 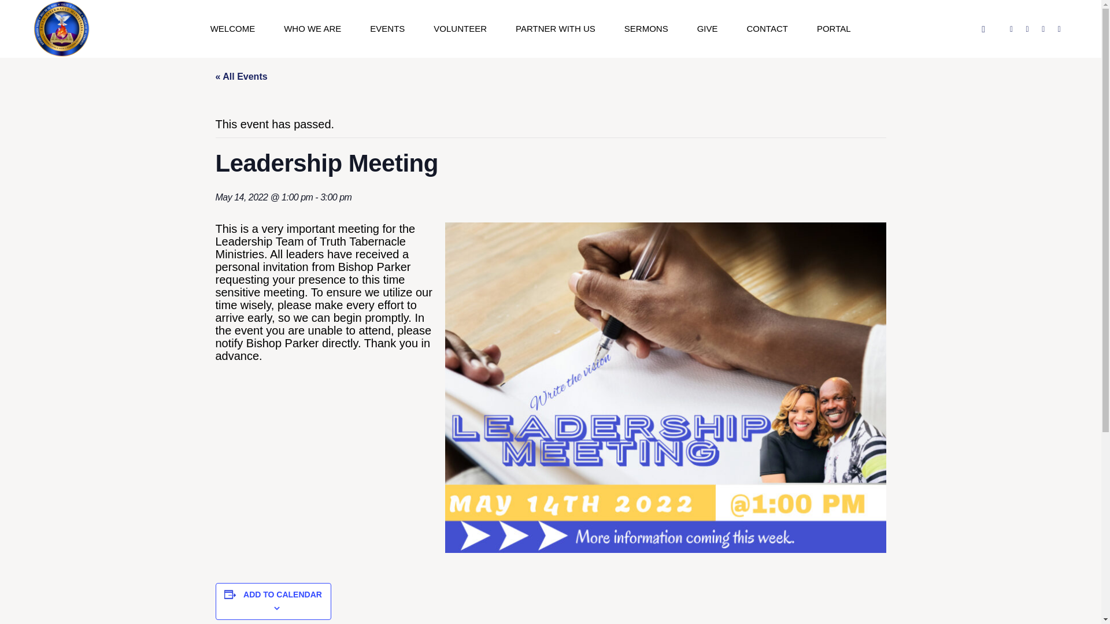 What do you see at coordinates (312, 29) in the screenshot?
I see `WHO WE ARE` at bounding box center [312, 29].